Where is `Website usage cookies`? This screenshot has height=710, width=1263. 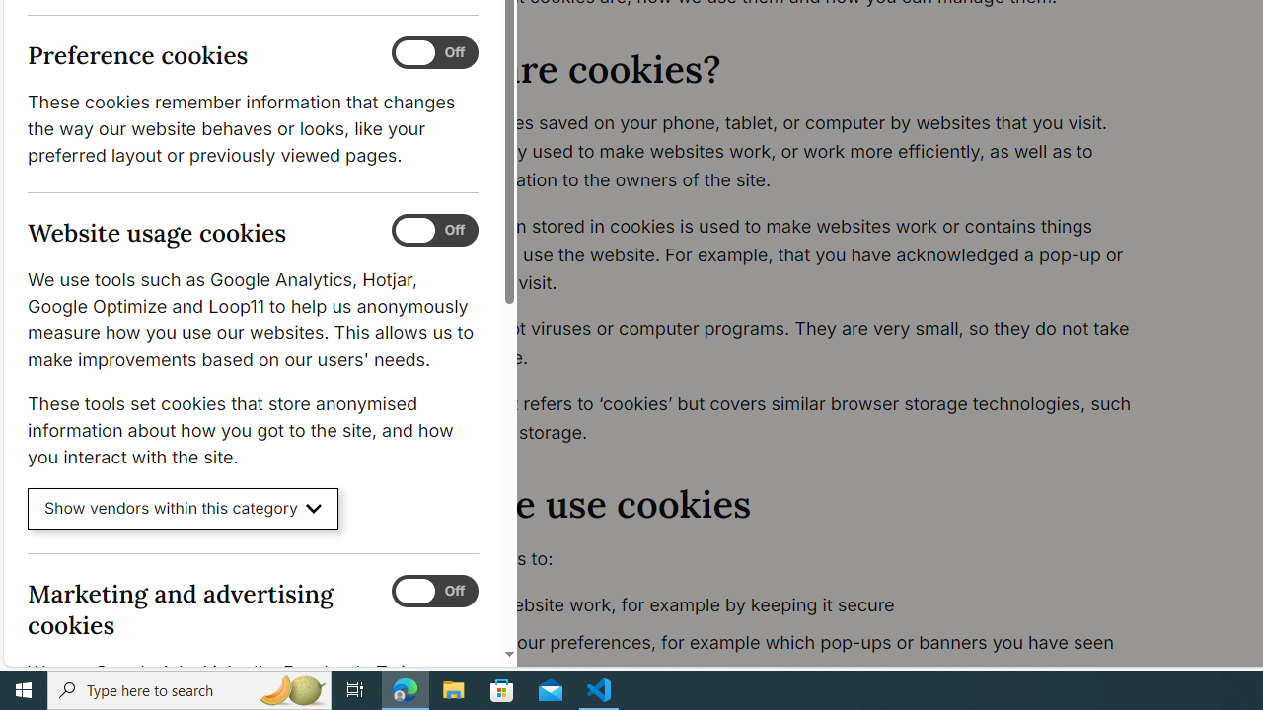 Website usage cookies is located at coordinates (434, 231).